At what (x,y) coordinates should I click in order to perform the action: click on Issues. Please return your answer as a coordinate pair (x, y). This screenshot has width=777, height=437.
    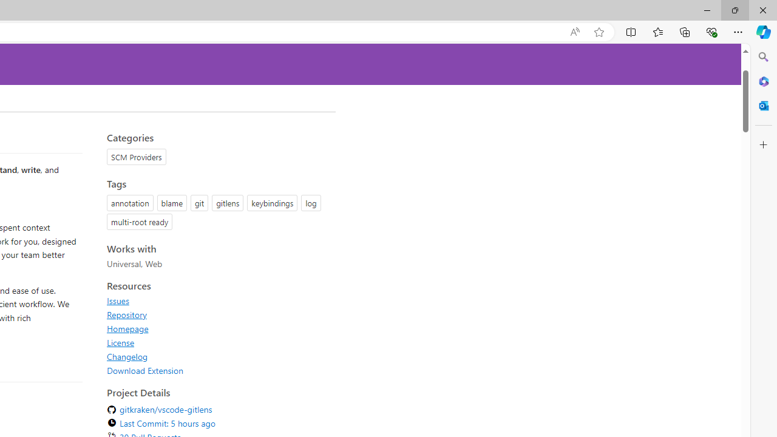
    Looking at the image, I should click on (118, 300).